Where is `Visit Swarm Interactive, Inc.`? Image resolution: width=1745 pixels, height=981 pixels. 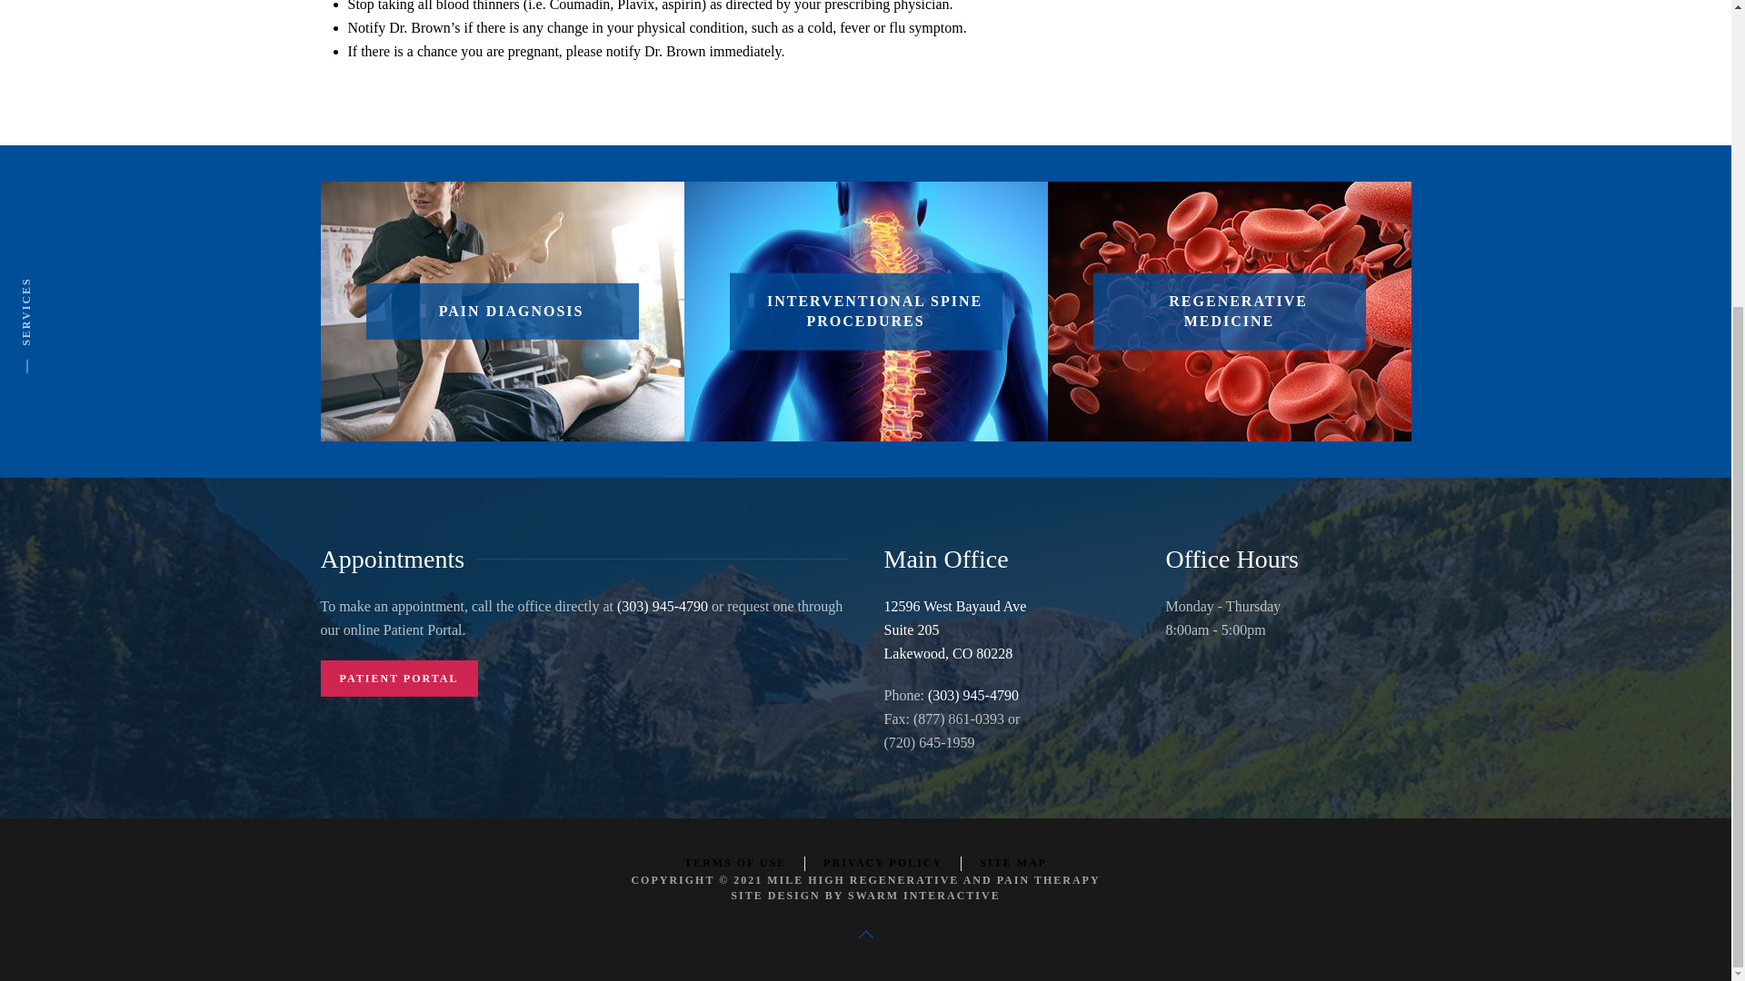 Visit Swarm Interactive, Inc. is located at coordinates (923, 895).